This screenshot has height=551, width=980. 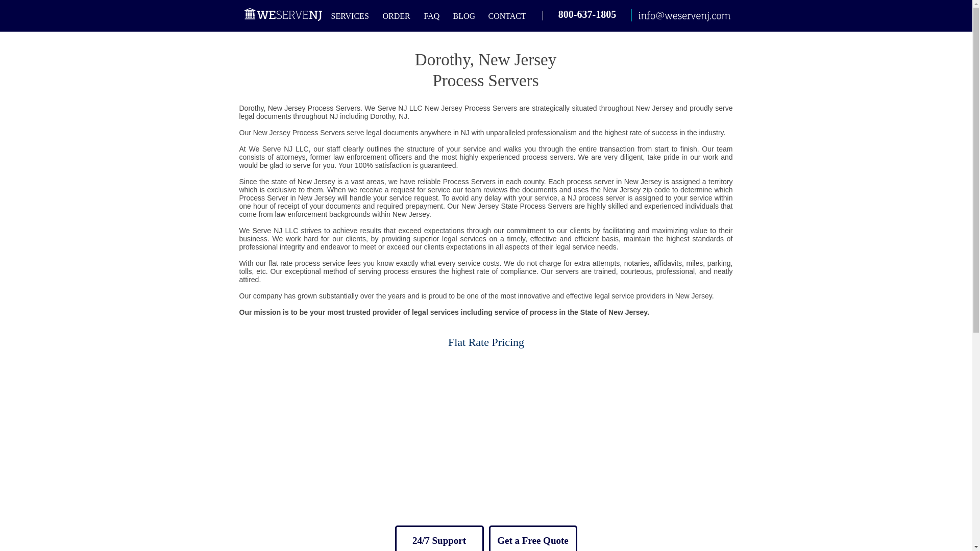 What do you see at coordinates (533, 538) in the screenshot?
I see `Get a Free Quote` at bounding box center [533, 538].